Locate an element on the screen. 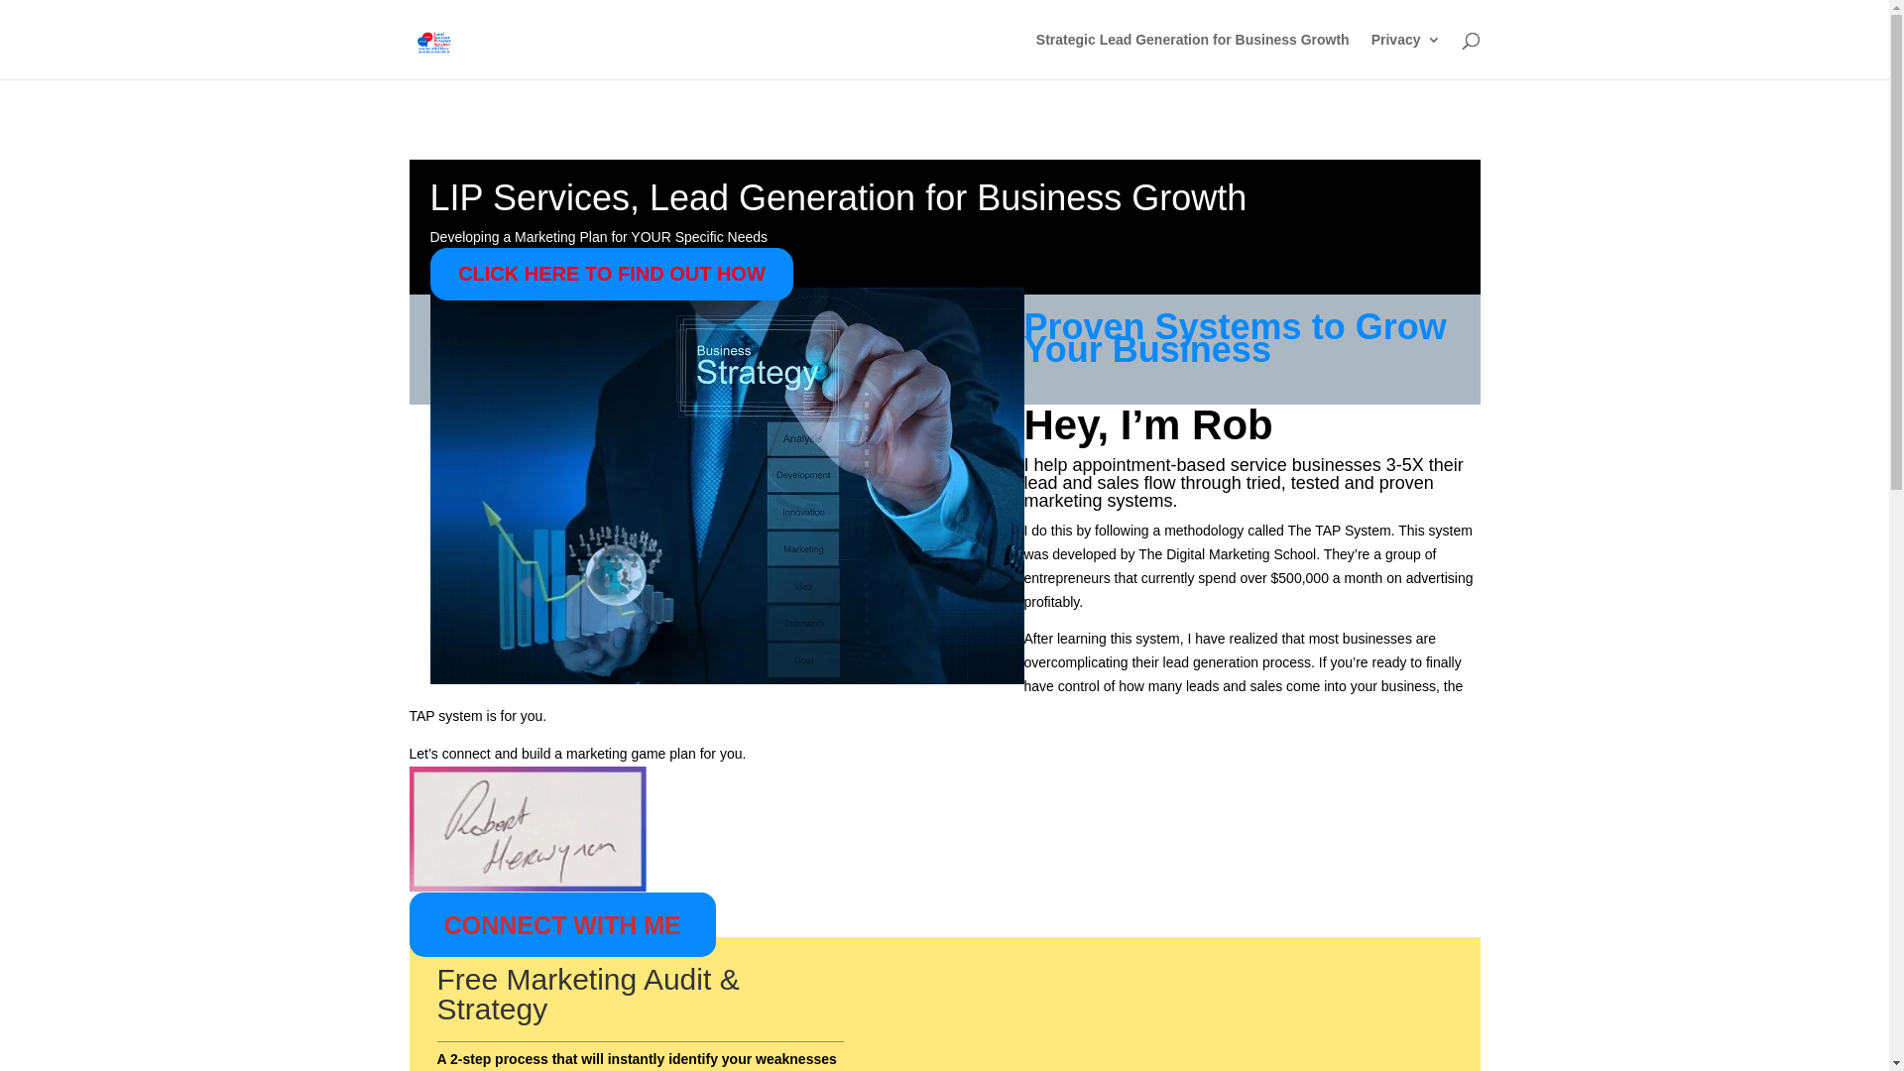 This screenshot has width=1904, height=1071. Strategic Lead Generation for Business Growth is located at coordinates (1193, 56).